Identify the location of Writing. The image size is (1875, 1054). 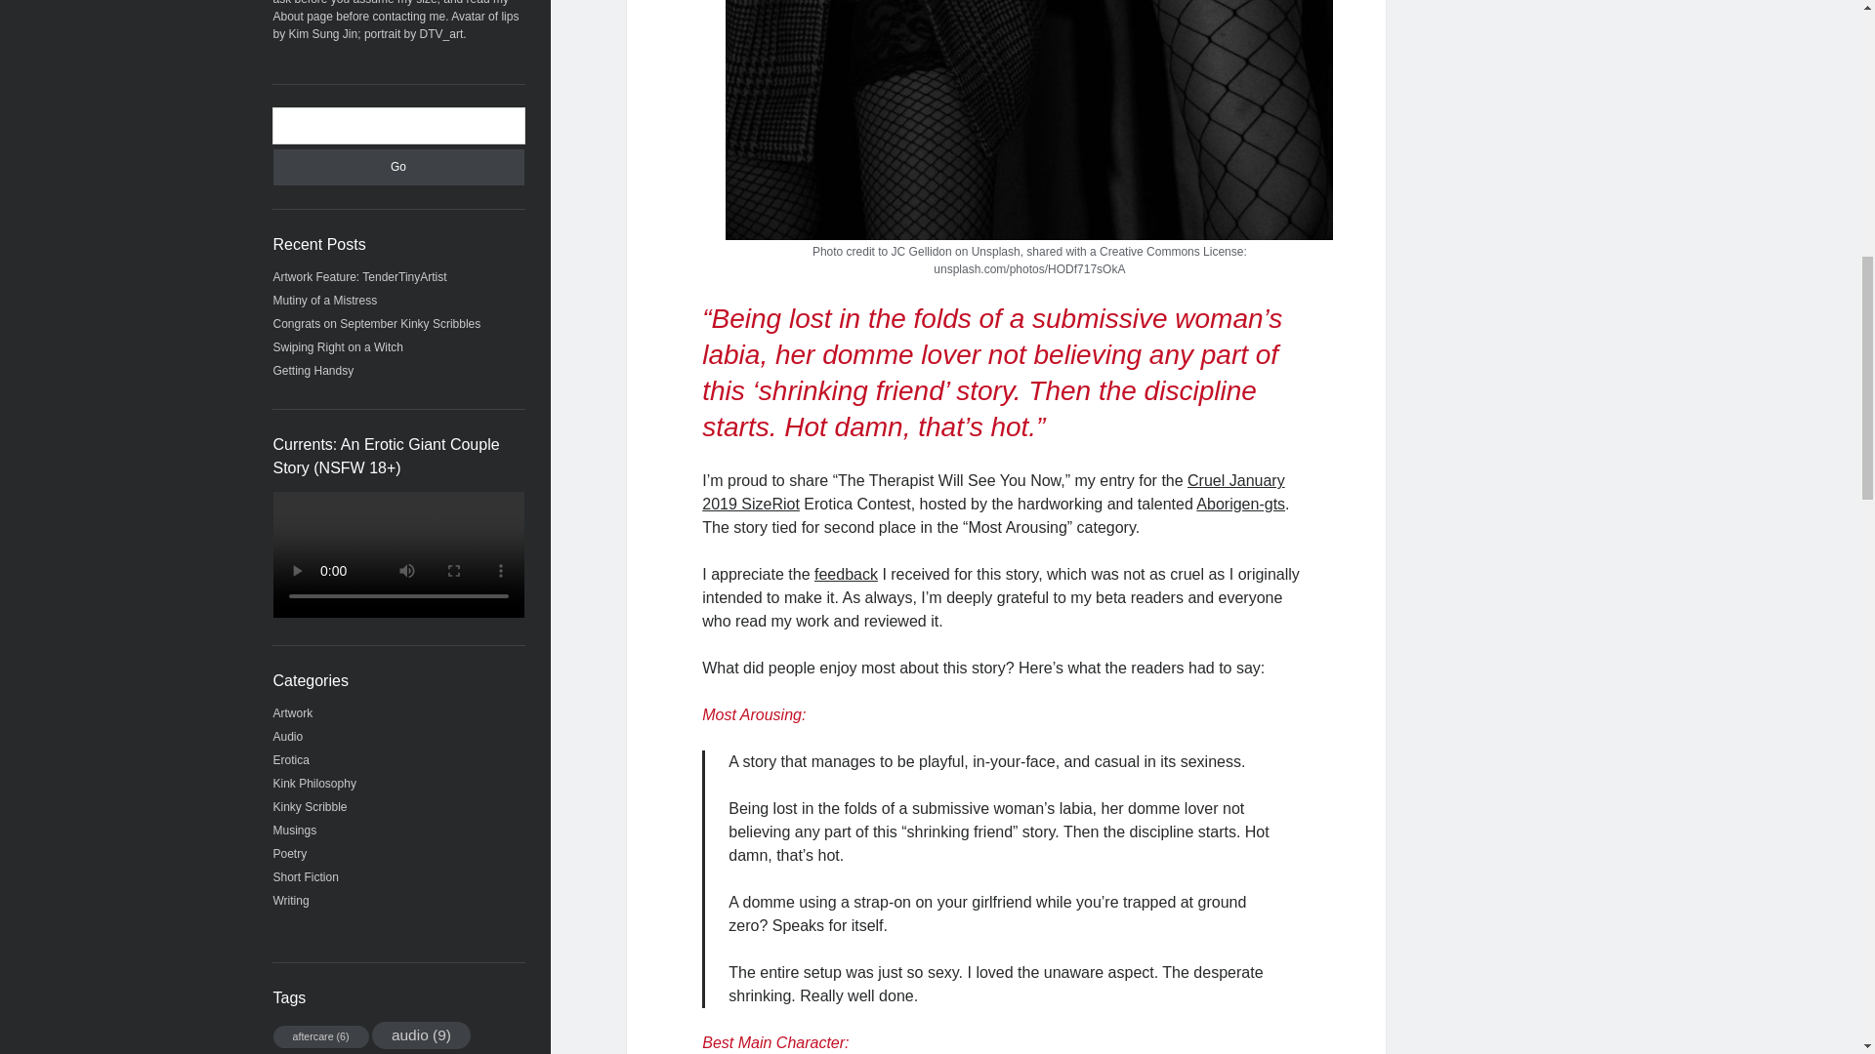
(291, 900).